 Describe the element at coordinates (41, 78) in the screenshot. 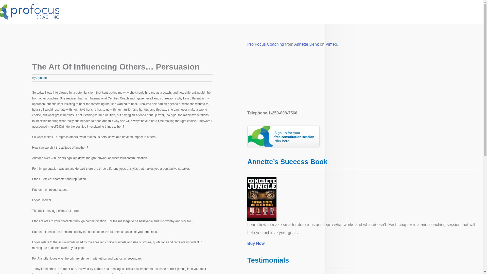

I see `View all posts by annette` at that location.